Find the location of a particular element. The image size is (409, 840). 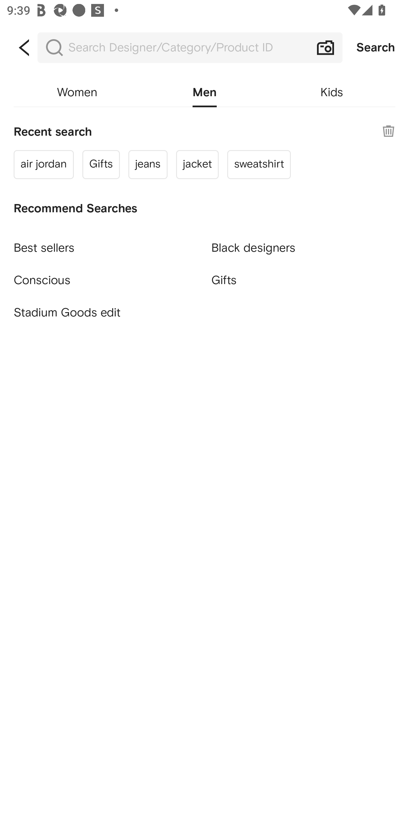

sweatshirt is located at coordinates (259, 164).